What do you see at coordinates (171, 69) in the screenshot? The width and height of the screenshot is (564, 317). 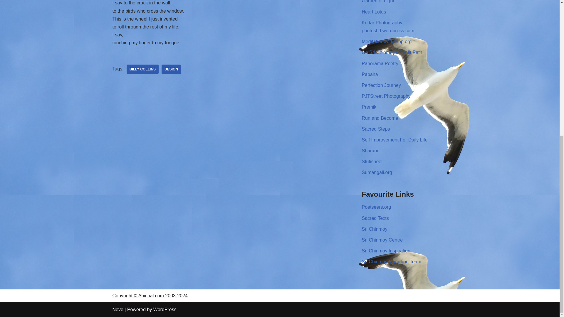 I see `Design` at bounding box center [171, 69].